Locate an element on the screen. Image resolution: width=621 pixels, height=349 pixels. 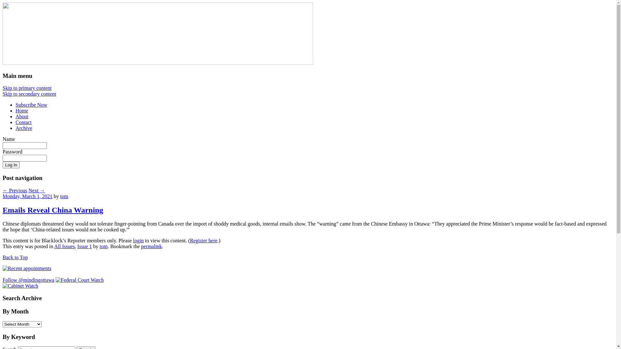
Home is located at coordinates (22, 111).